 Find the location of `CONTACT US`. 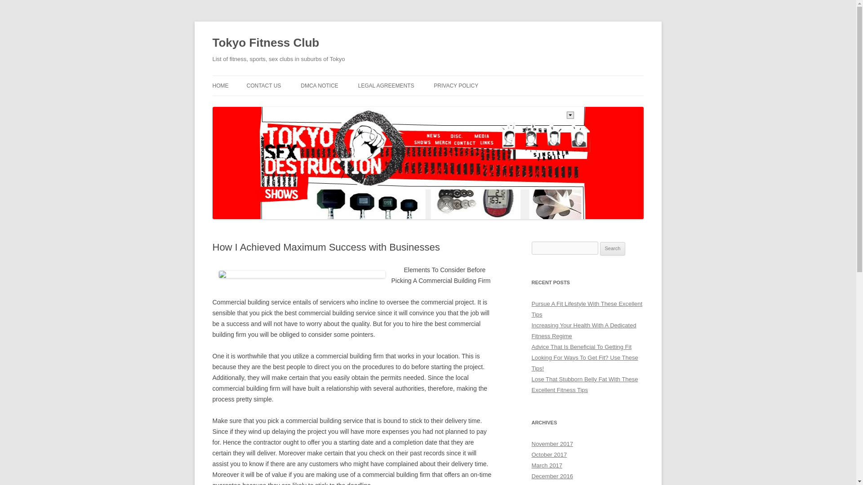

CONTACT US is located at coordinates (263, 85).